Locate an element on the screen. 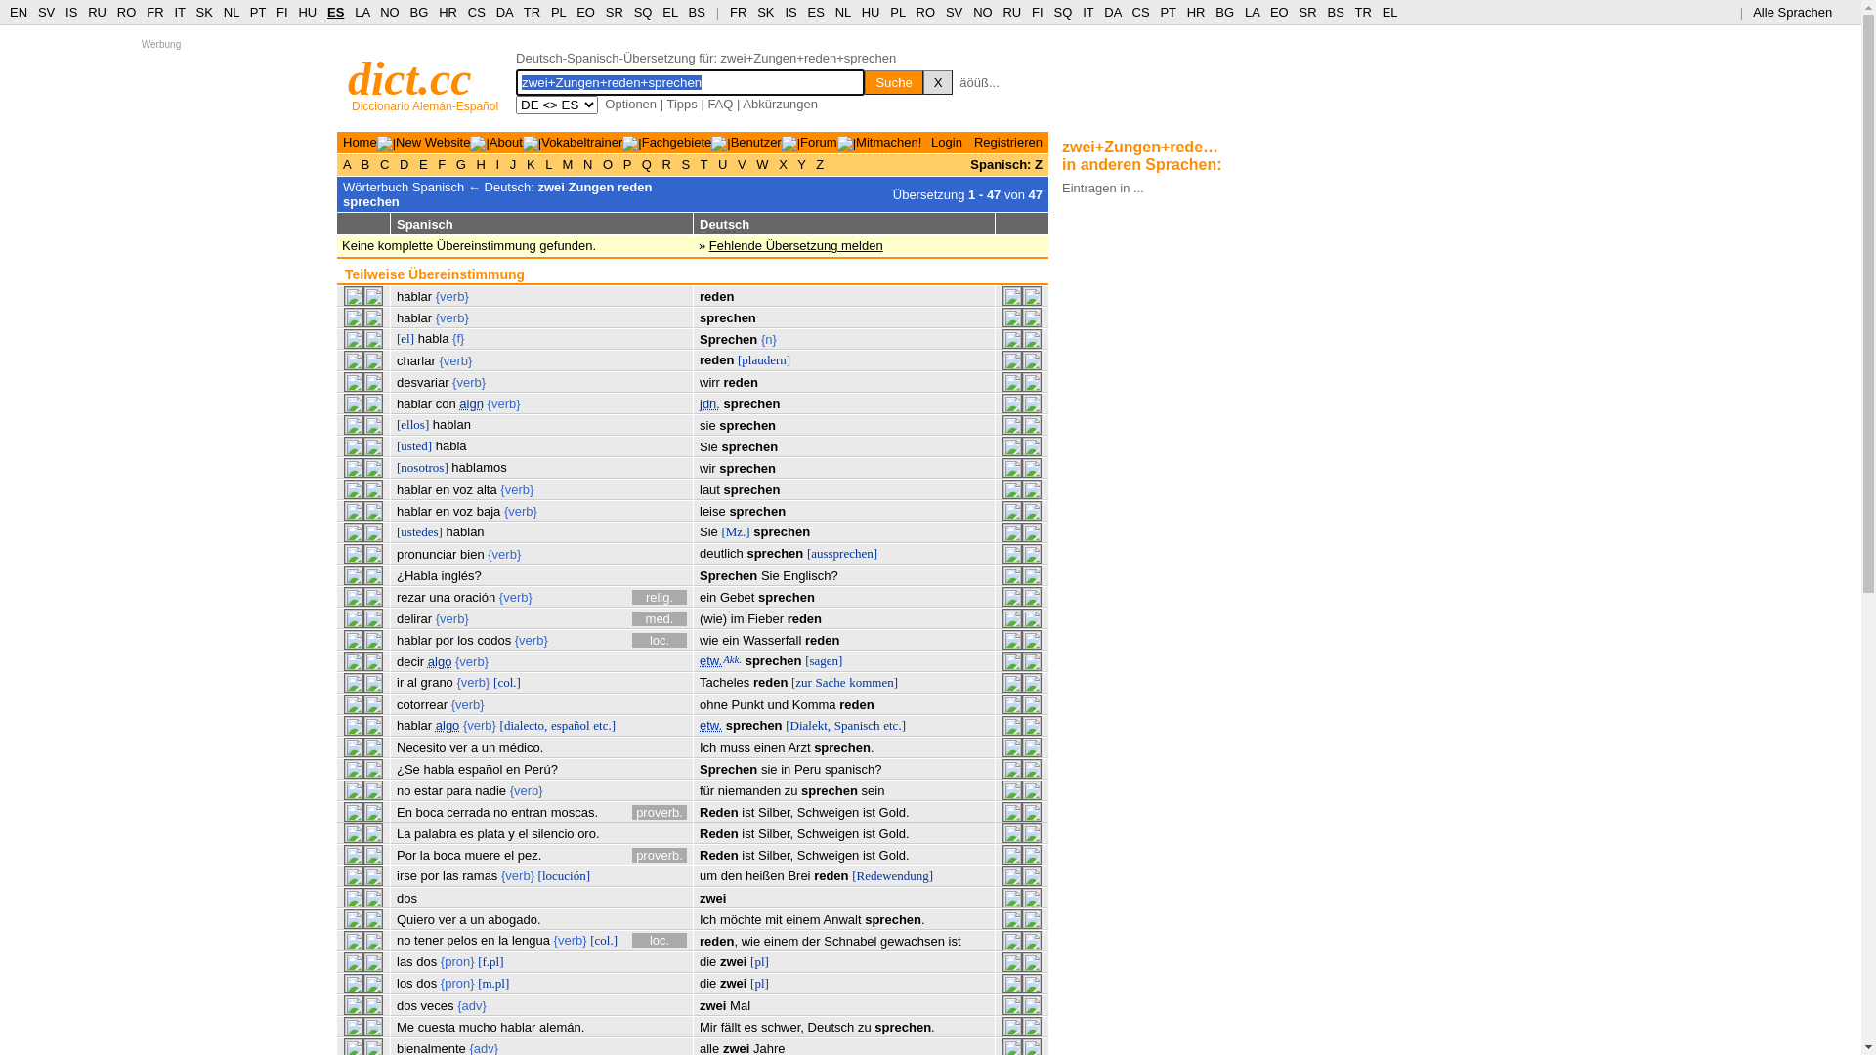 The image size is (1876, 1055). Anwalt is located at coordinates (842, 920).